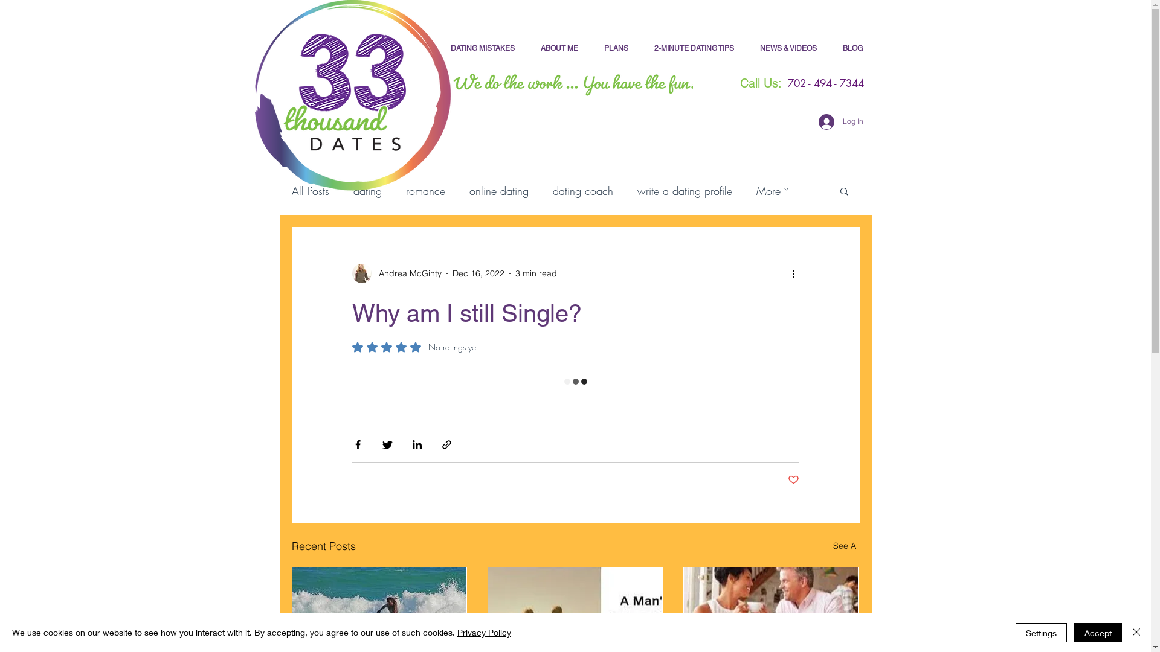 The width and height of the screenshot is (1160, 652). I want to click on Settings, so click(1042, 633).